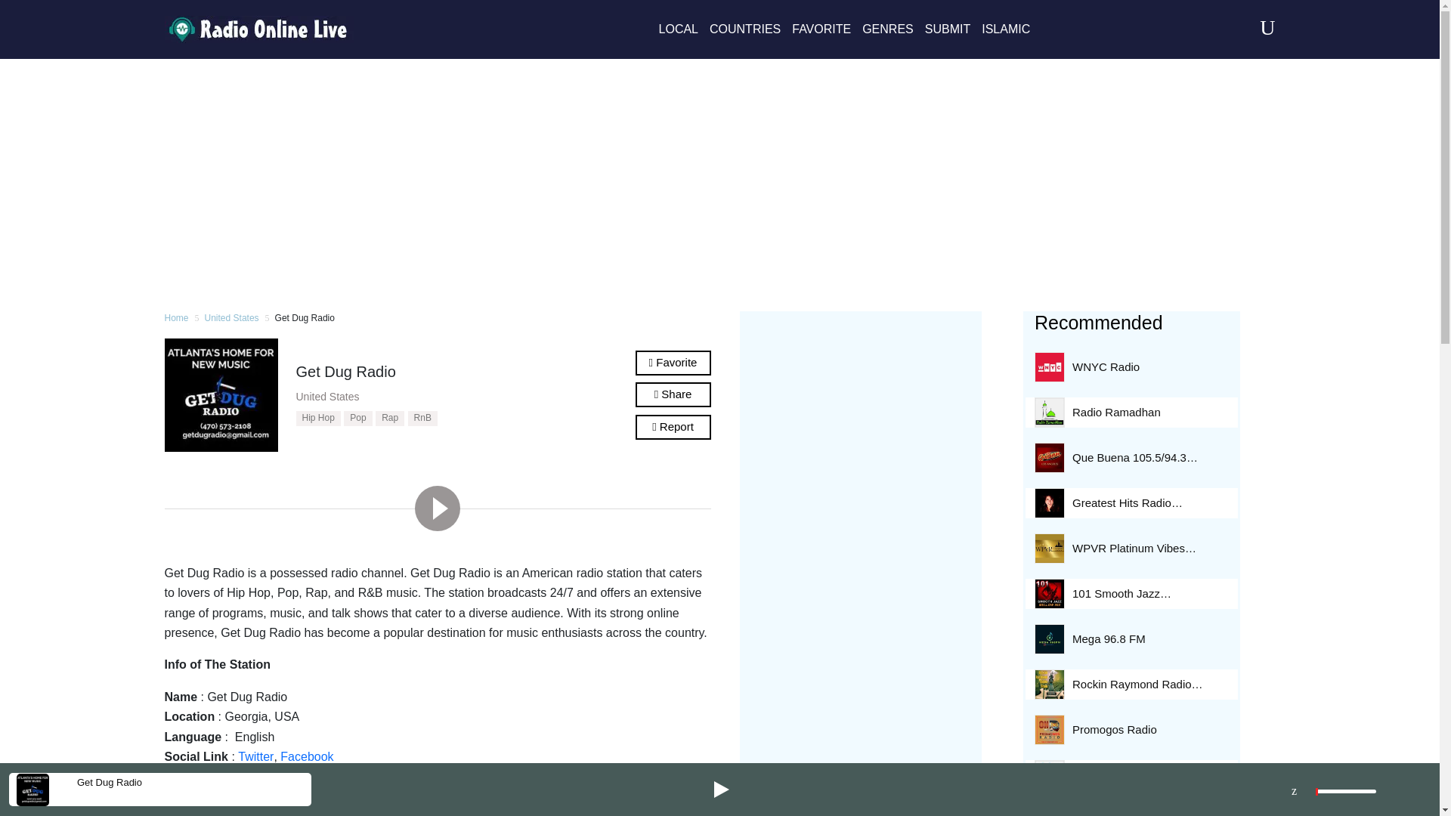 The height and width of the screenshot is (816, 1451). I want to click on Hip Hop, so click(318, 419).